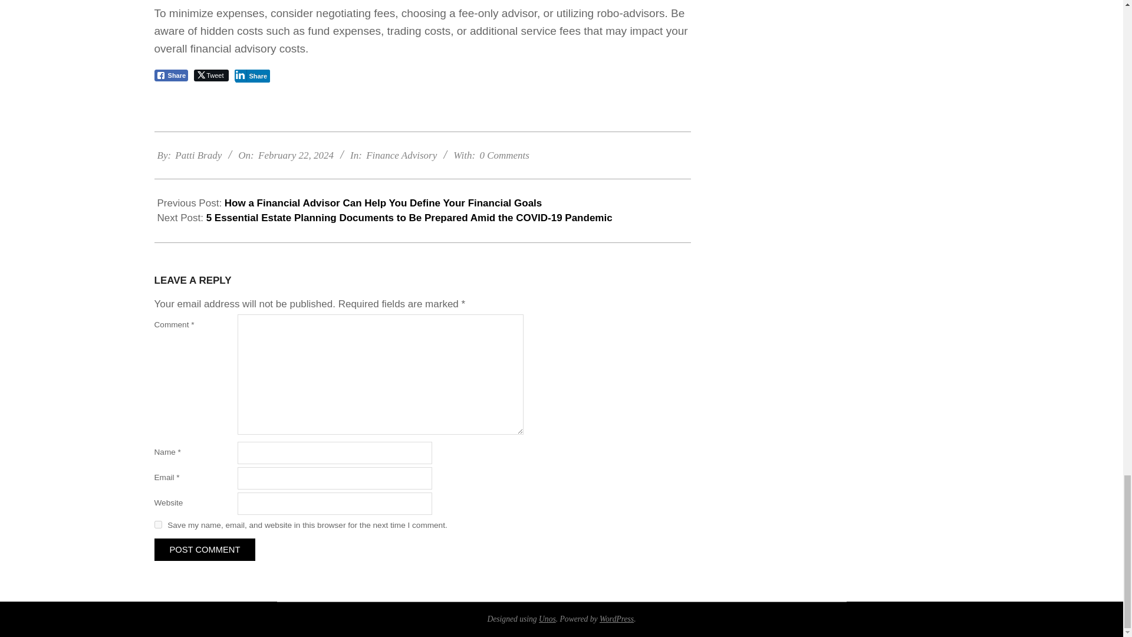  I want to click on WordPress, so click(617, 619).